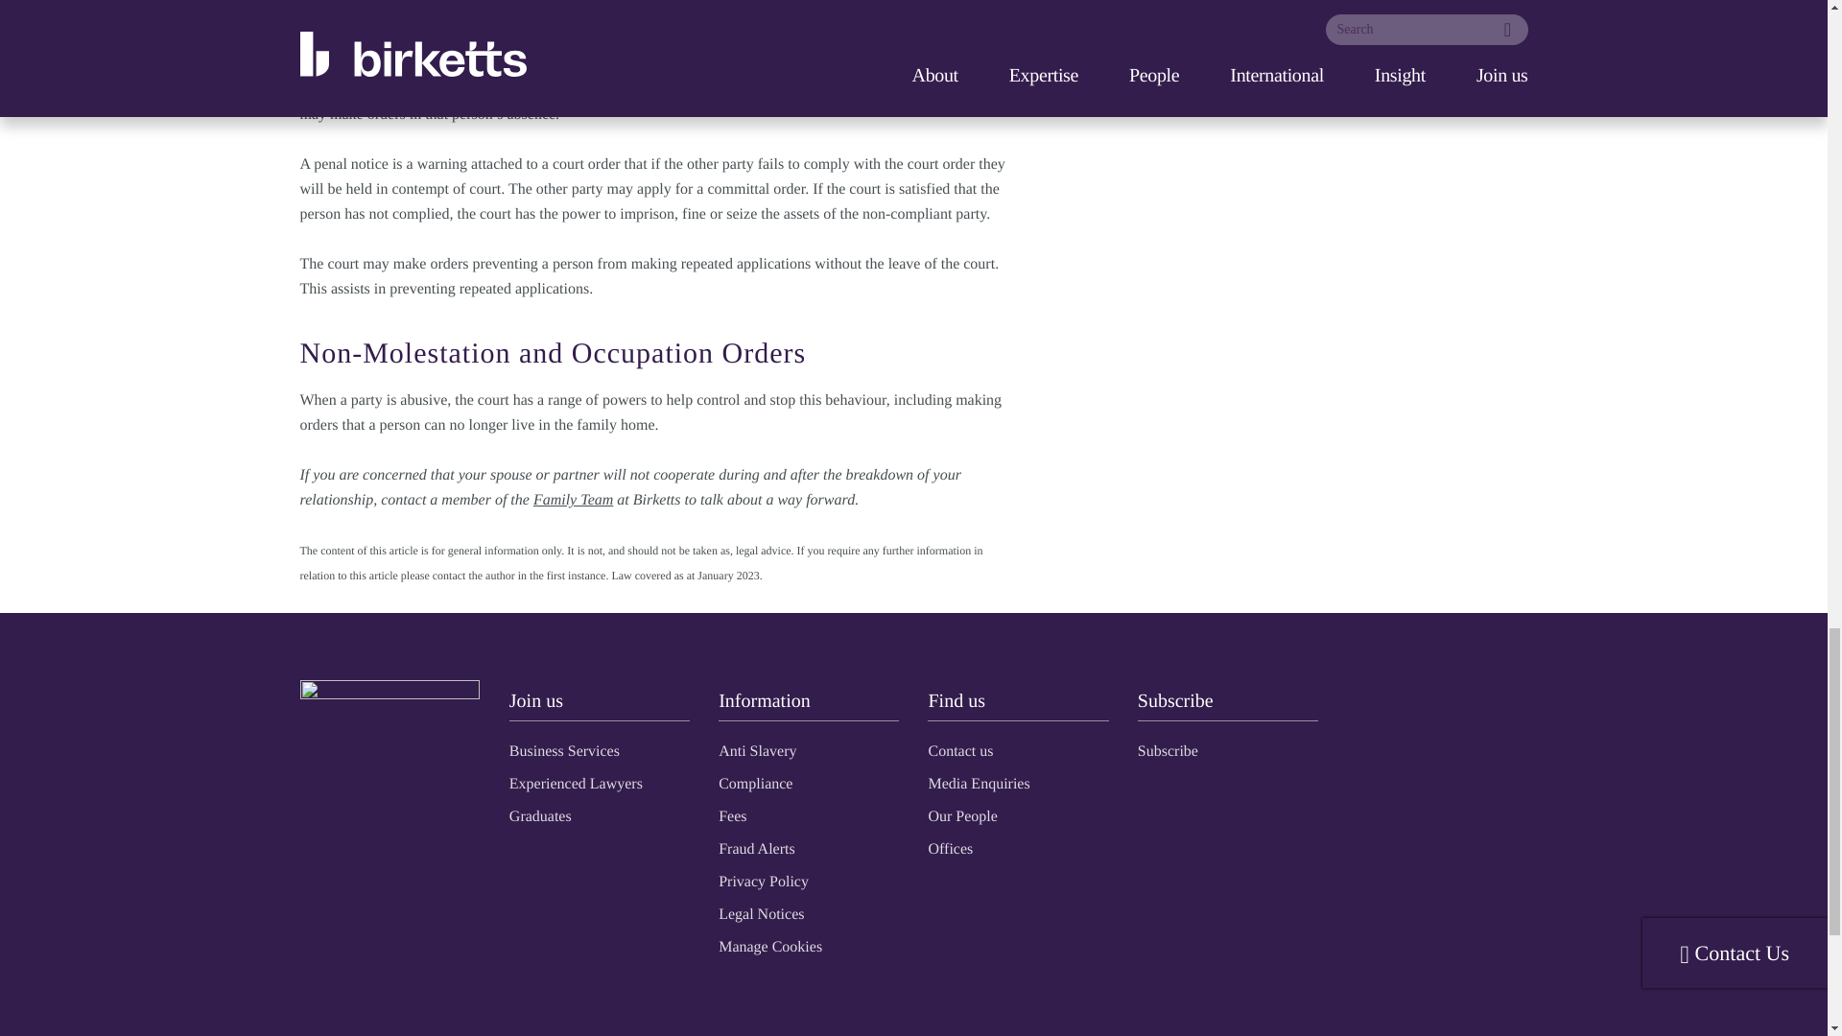  Describe the element at coordinates (756, 750) in the screenshot. I see `Anti Slavery ` at that location.